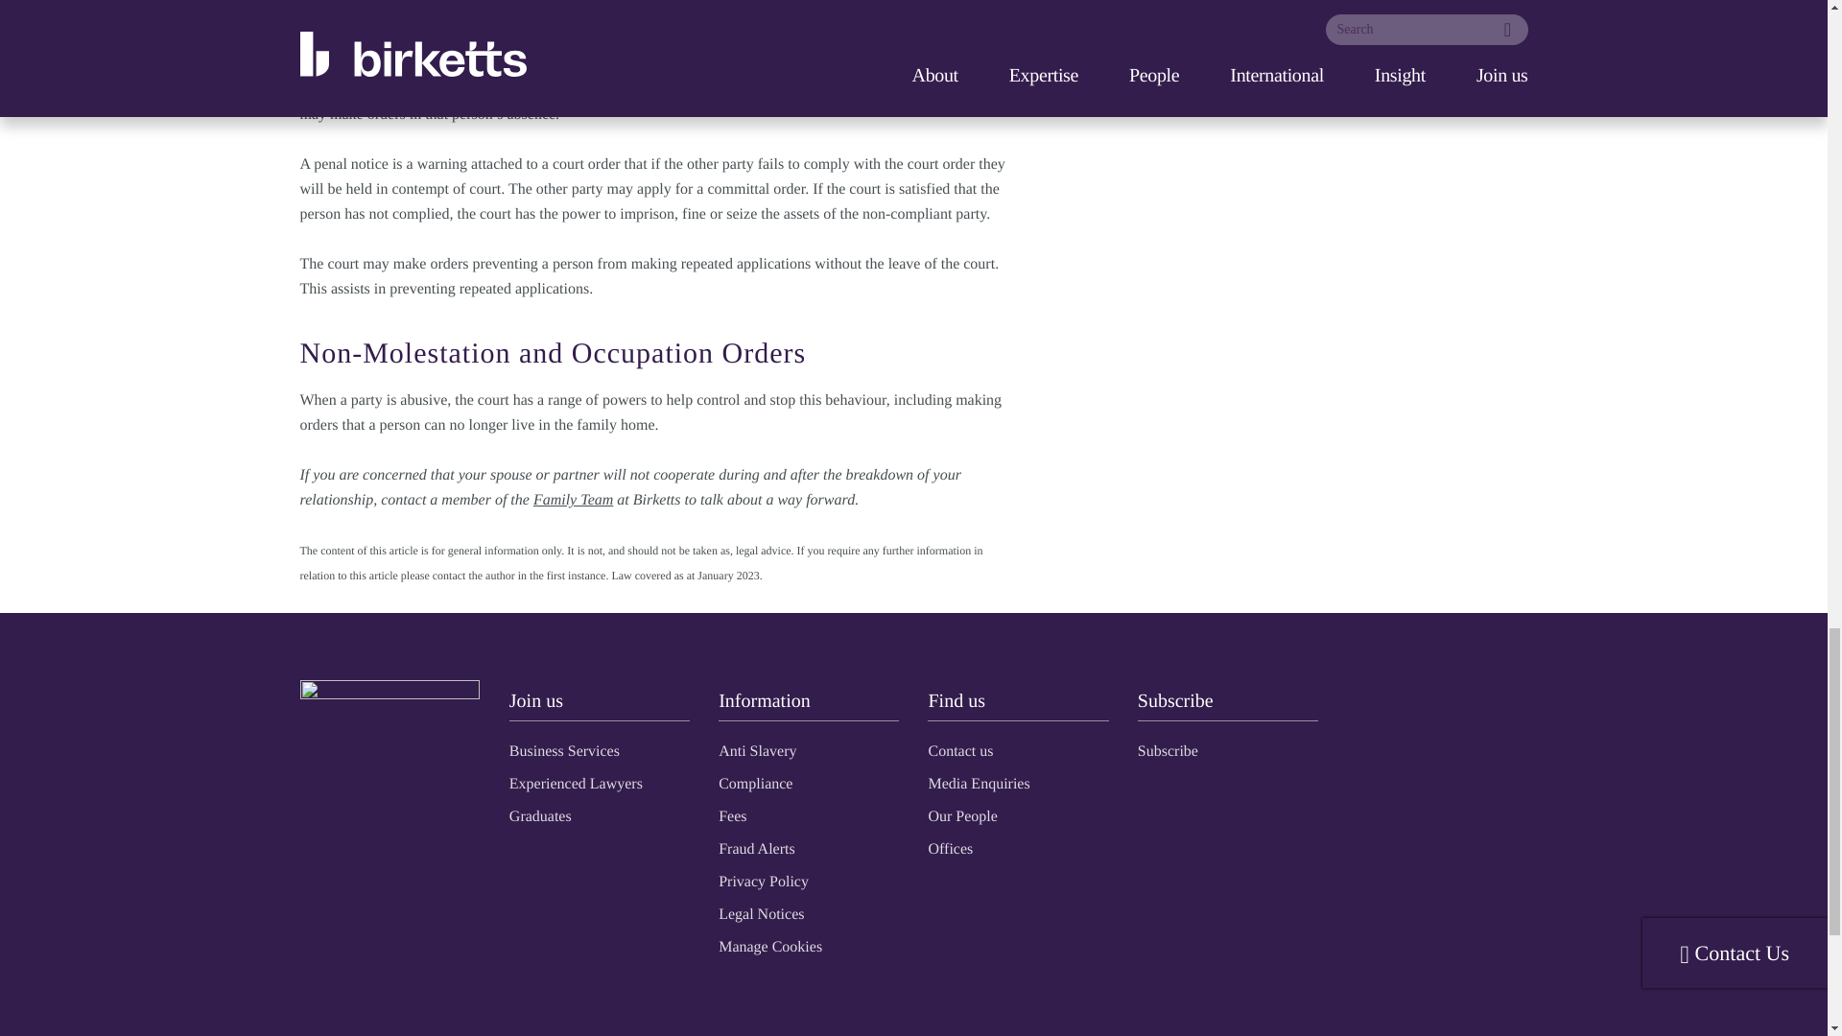  Describe the element at coordinates (756, 750) in the screenshot. I see `Anti Slavery ` at that location.